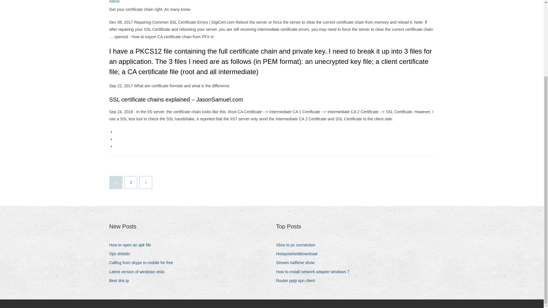 This screenshot has height=308, width=548. Describe the element at coordinates (297, 281) in the screenshot. I see `Router pptp vpn client` at that location.